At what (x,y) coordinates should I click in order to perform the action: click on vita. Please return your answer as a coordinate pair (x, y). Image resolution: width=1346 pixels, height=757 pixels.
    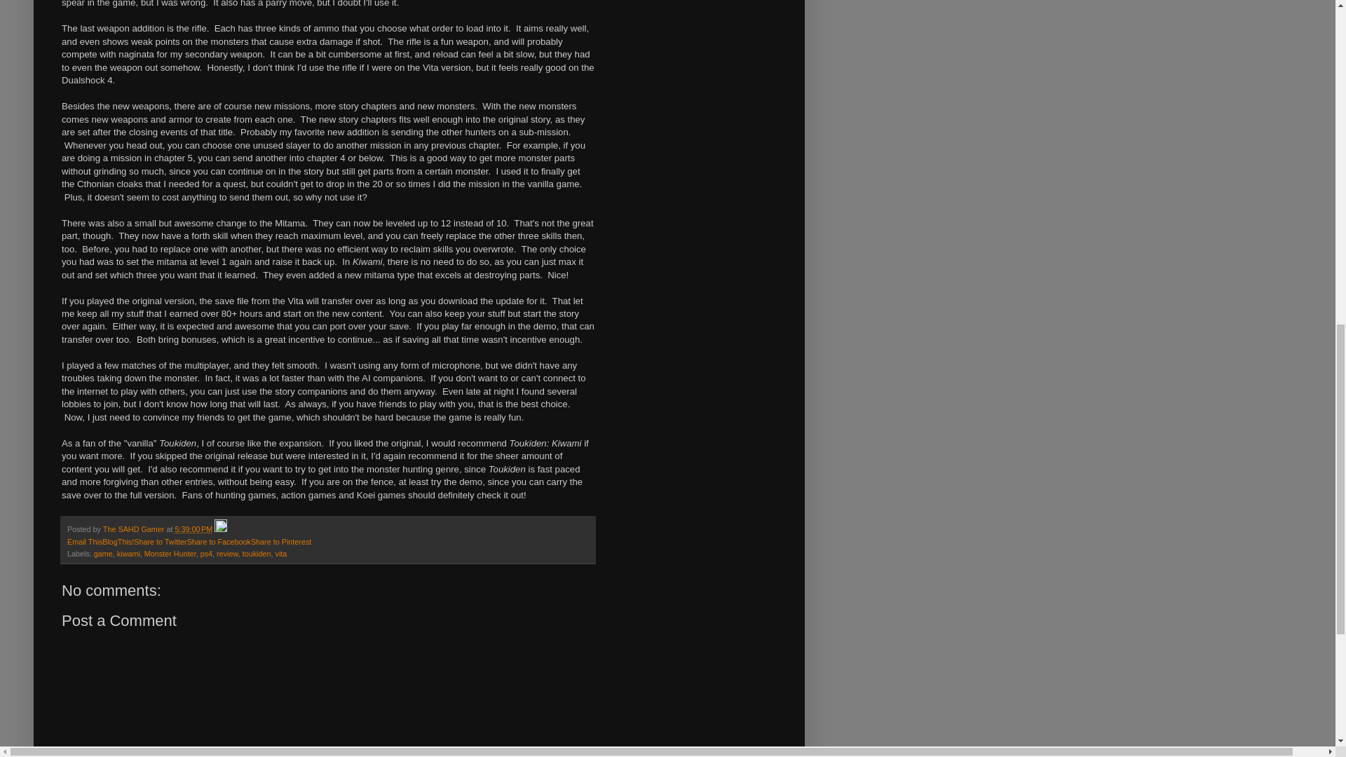
    Looking at the image, I should click on (282, 554).